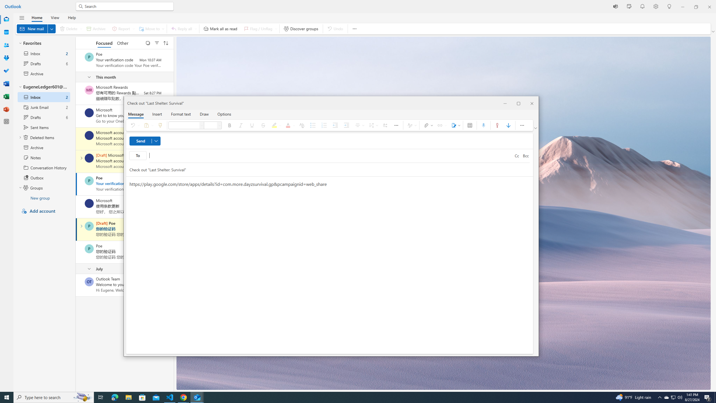 Image resolution: width=716 pixels, height=403 pixels. Describe the element at coordinates (441, 125) in the screenshot. I see `Link` at that location.